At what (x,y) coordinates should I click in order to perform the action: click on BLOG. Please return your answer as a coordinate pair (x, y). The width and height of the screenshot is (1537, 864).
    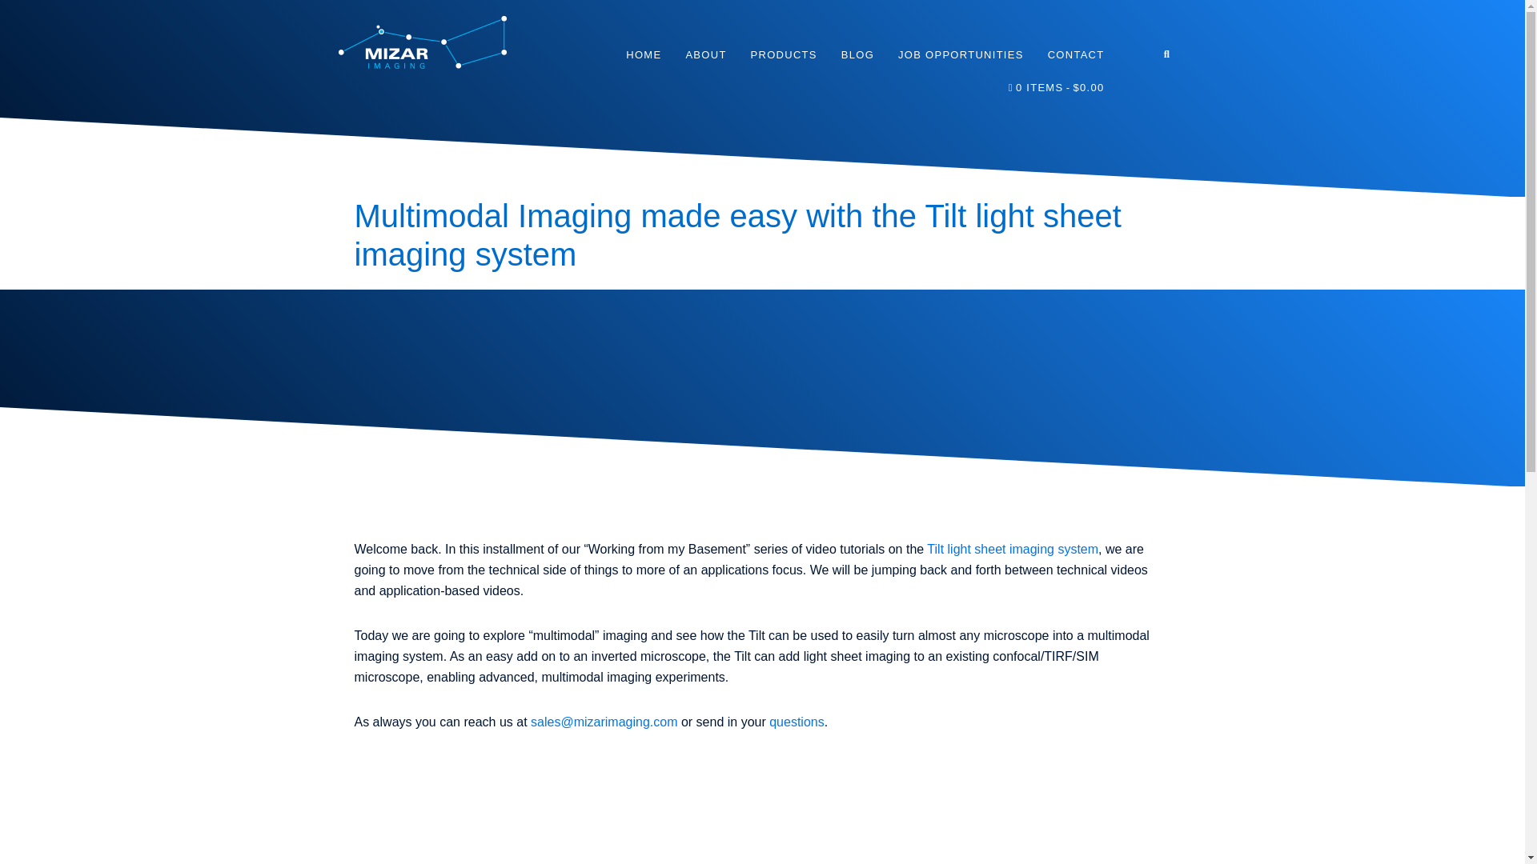
    Looking at the image, I should click on (858, 54).